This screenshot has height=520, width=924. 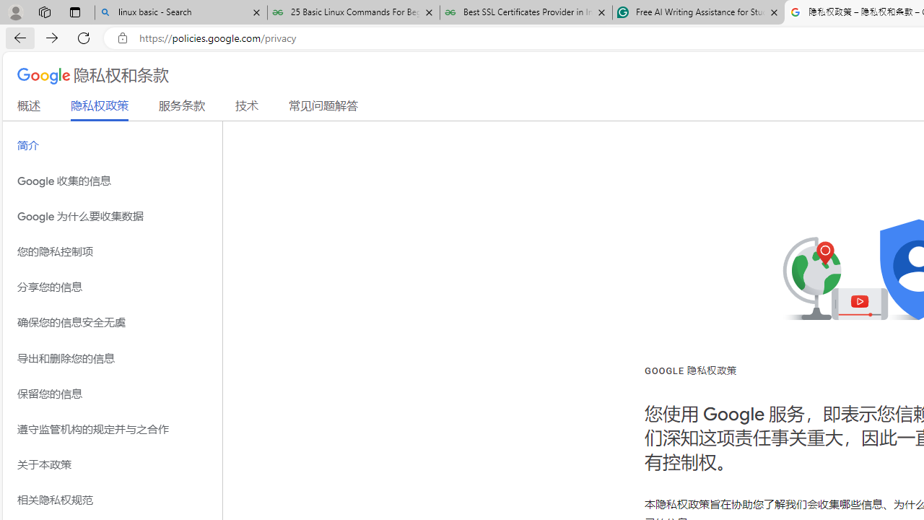 I want to click on Tab actions menu, so click(x=75, y=12).